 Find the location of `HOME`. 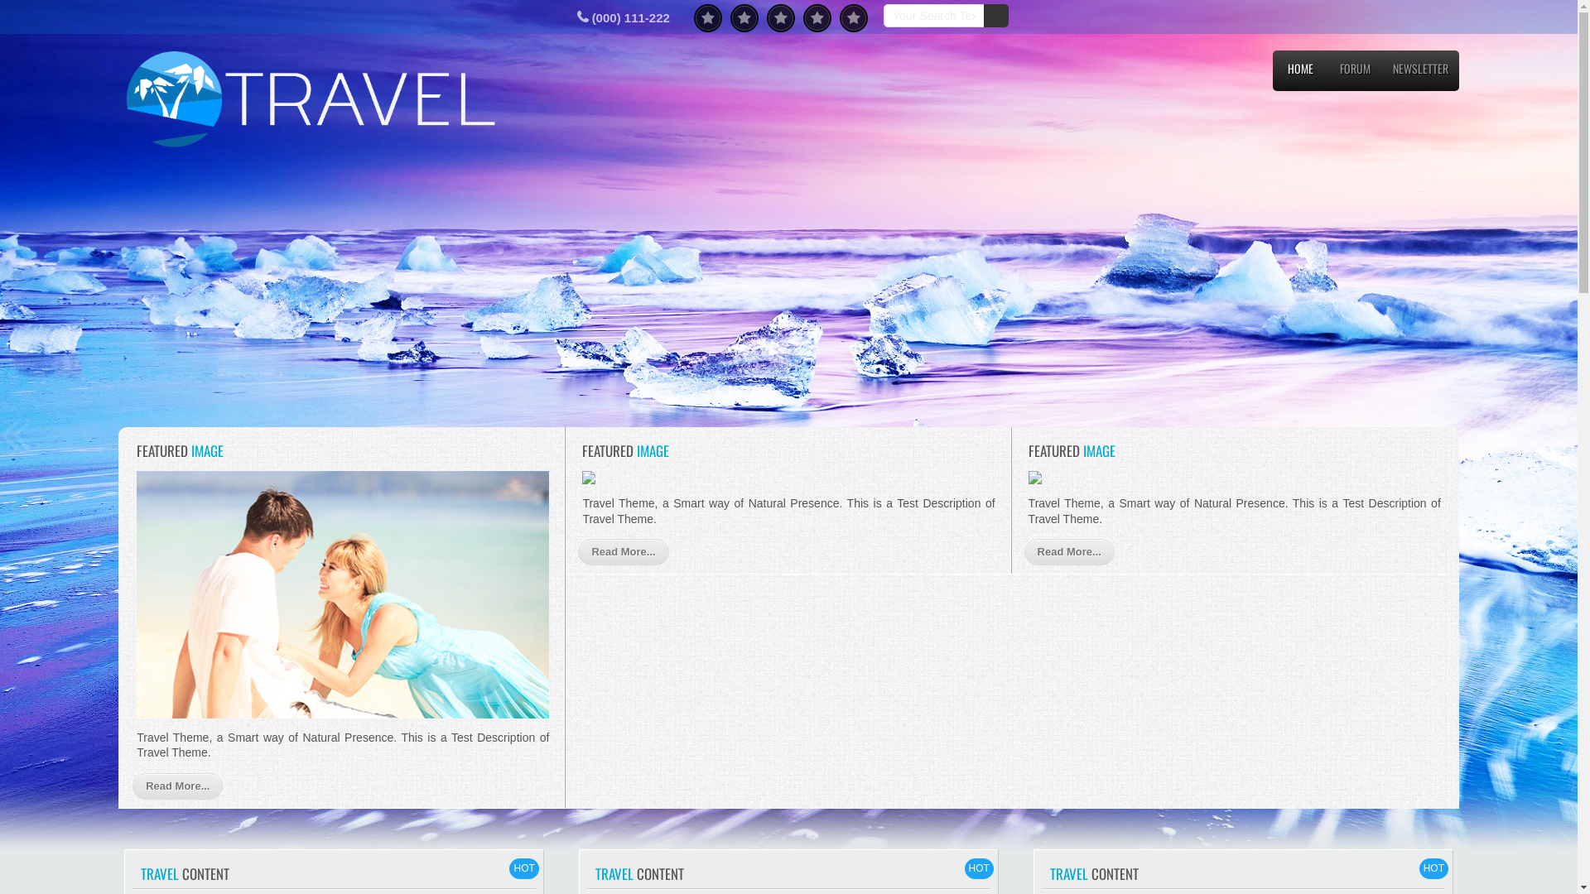

HOME is located at coordinates (1300, 73).